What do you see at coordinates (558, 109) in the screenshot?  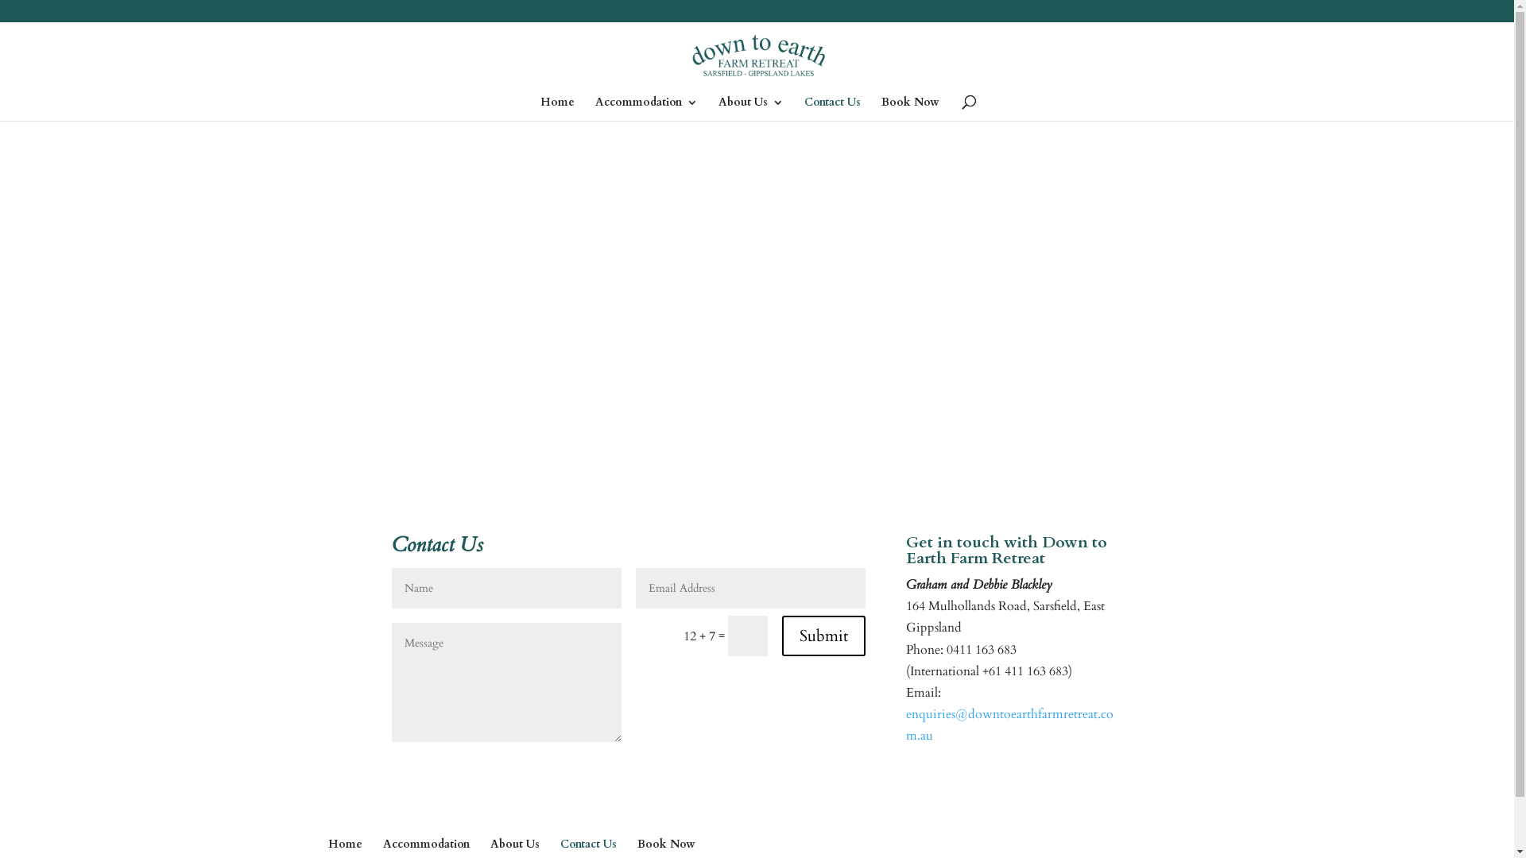 I see `Home` at bounding box center [558, 109].